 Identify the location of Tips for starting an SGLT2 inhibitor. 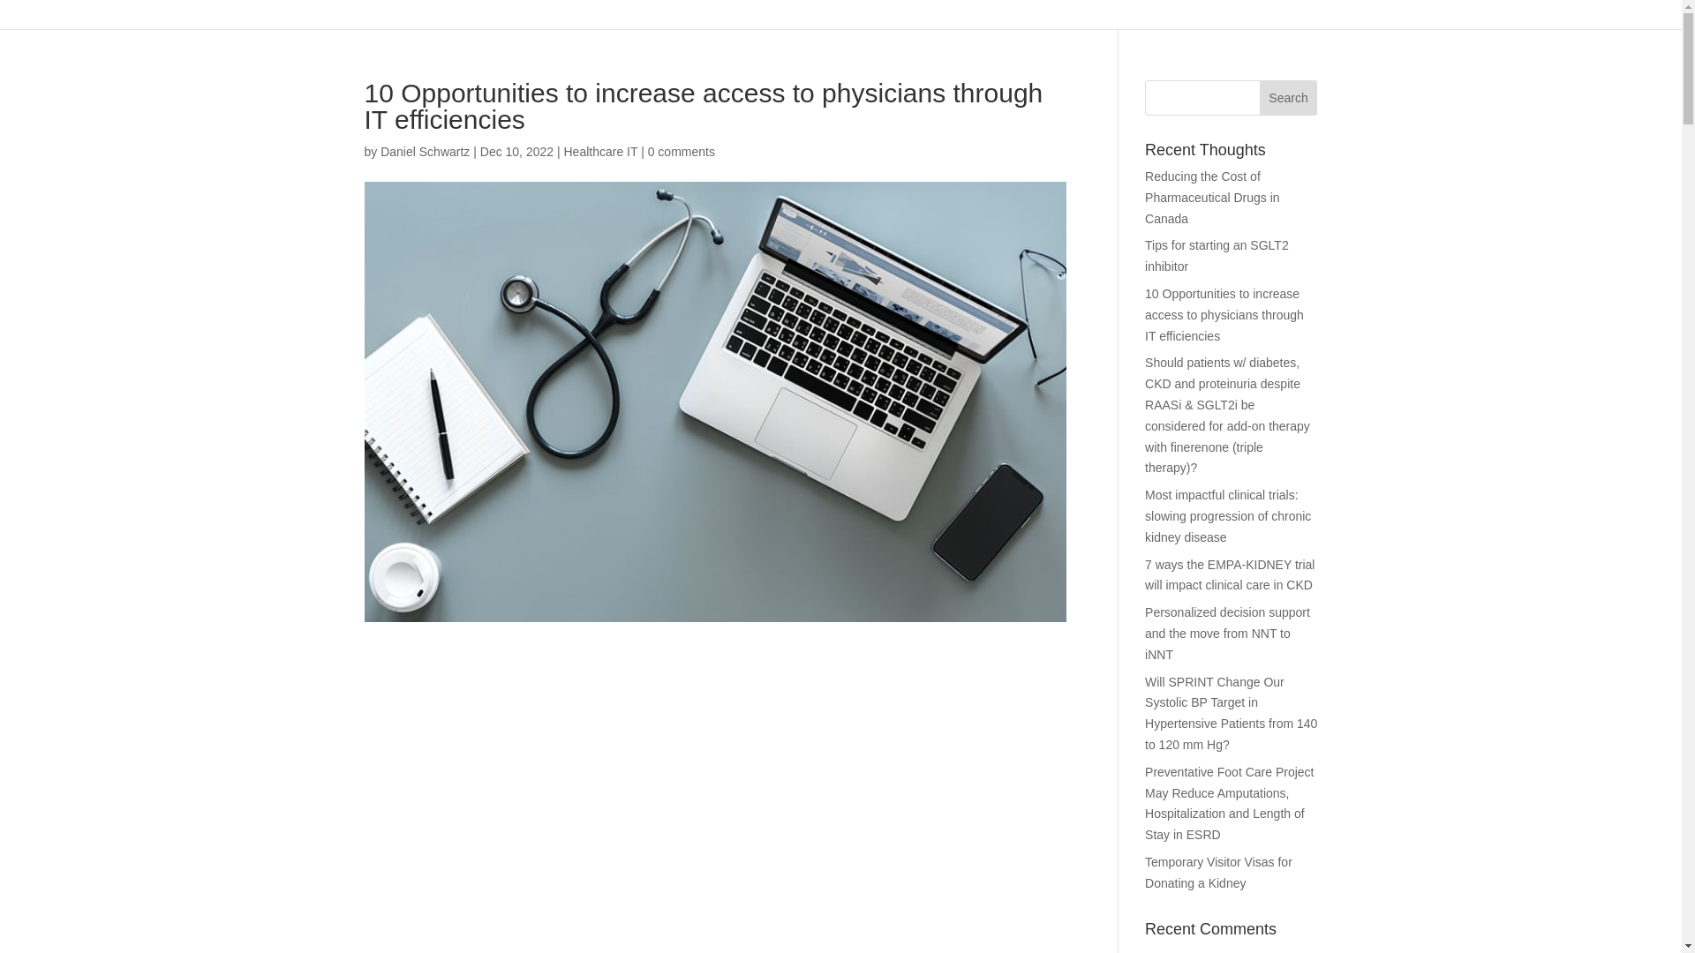
(1217, 256).